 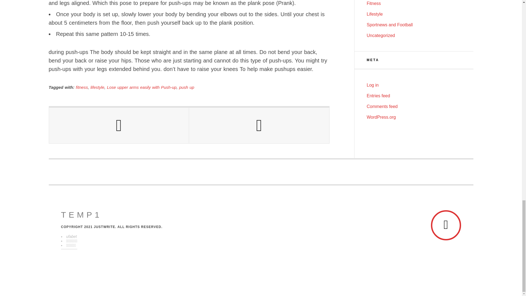 I want to click on Lose upper arms easily with Push-up, so click(x=141, y=87).